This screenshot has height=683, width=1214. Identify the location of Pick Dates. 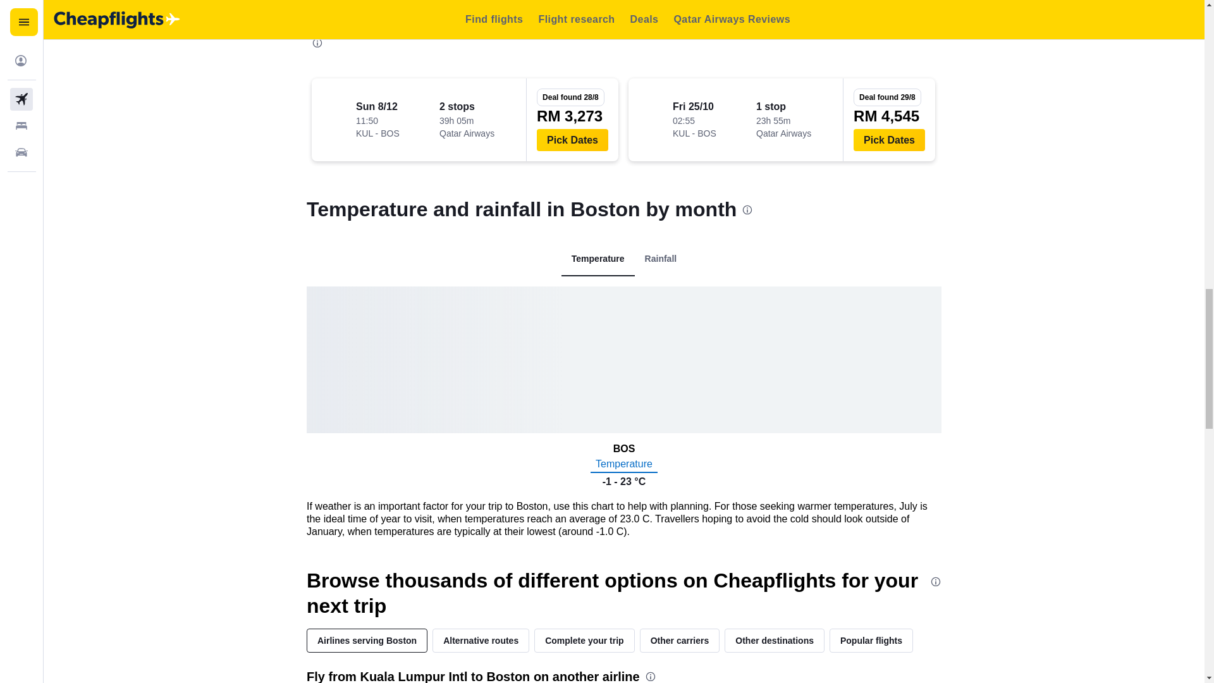
(889, 140).